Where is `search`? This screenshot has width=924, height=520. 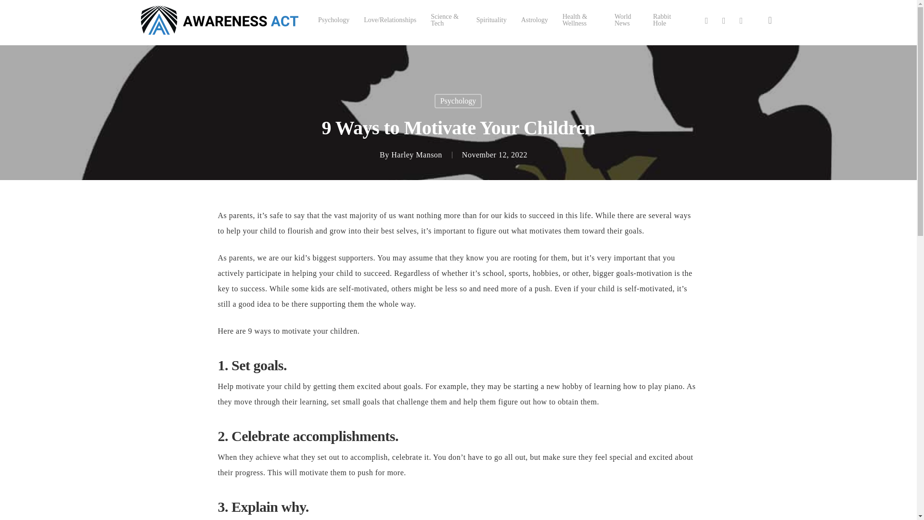
search is located at coordinates (770, 20).